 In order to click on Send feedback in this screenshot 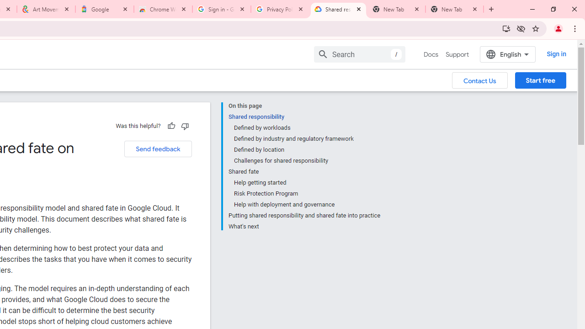, I will do `click(158, 149)`.